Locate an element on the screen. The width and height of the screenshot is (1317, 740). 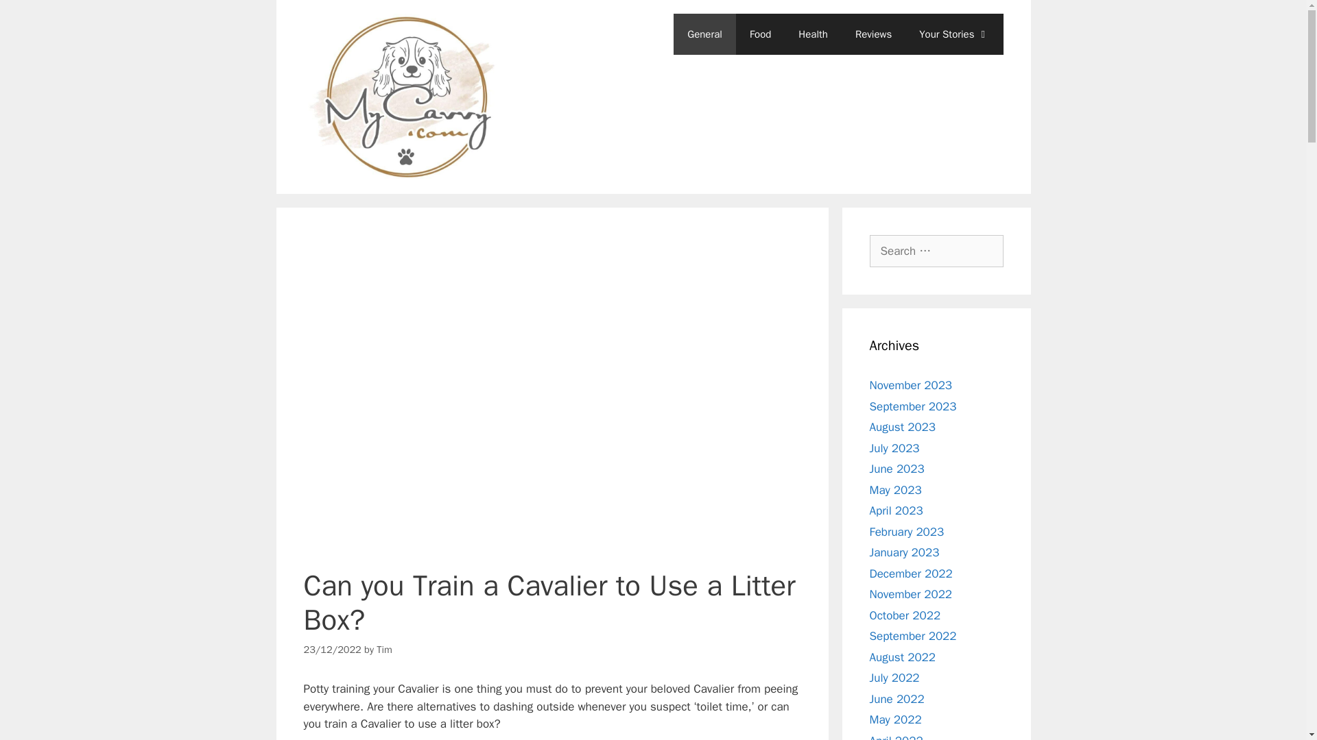
Tim is located at coordinates (384, 649).